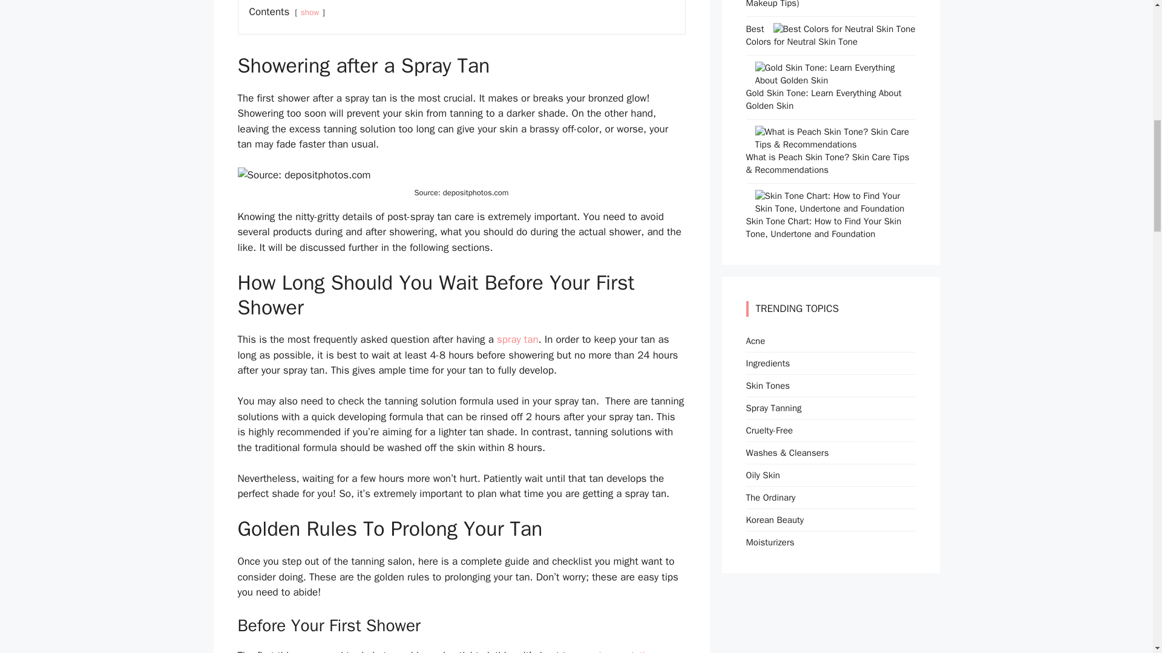 Image resolution: width=1162 pixels, height=653 pixels. I want to click on spray tan, so click(518, 339).